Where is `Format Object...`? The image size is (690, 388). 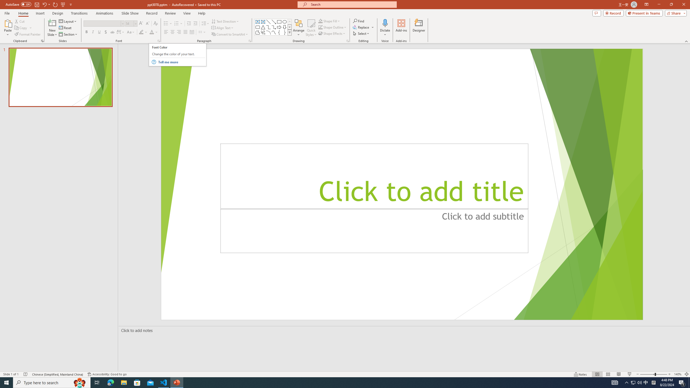 Format Object... is located at coordinates (348, 41).